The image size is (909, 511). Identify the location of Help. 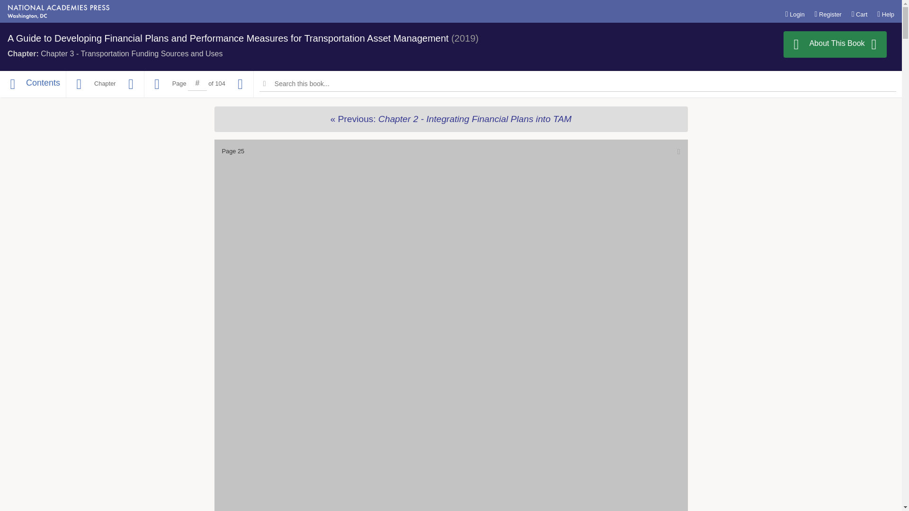
(885, 14).